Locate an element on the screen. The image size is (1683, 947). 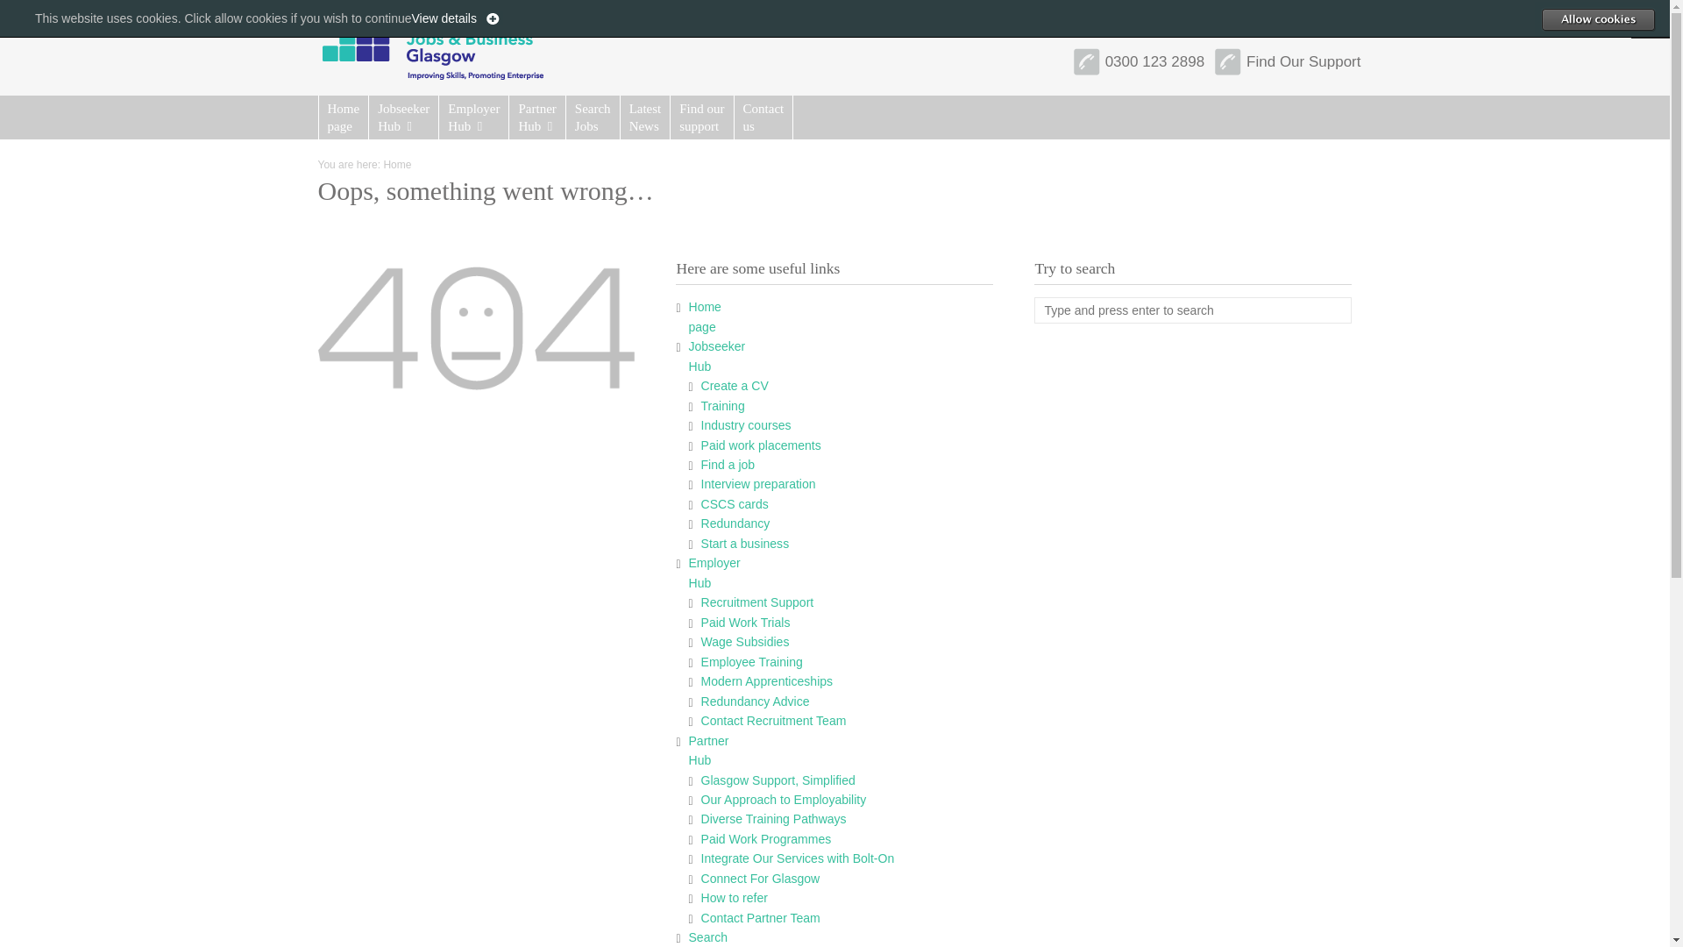
Create a CV and cover letter is located at coordinates (1155, 61).